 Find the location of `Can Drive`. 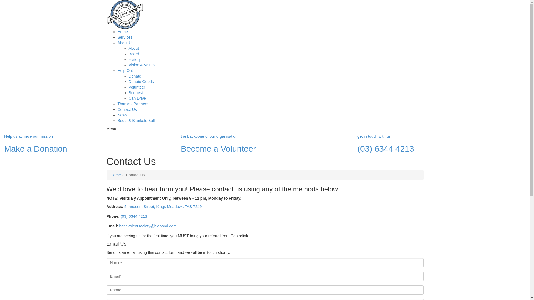

Can Drive is located at coordinates (137, 98).